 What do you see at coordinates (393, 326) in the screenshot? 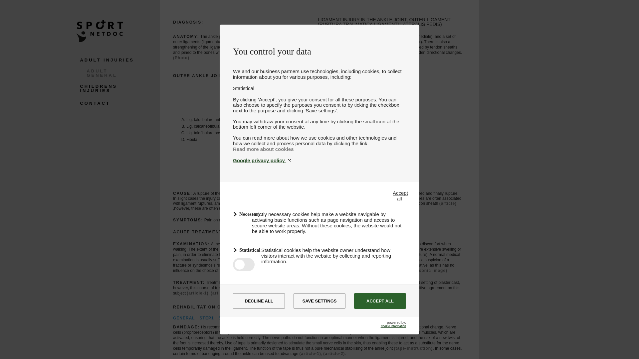
I see `Cookie Information` at bounding box center [393, 326].